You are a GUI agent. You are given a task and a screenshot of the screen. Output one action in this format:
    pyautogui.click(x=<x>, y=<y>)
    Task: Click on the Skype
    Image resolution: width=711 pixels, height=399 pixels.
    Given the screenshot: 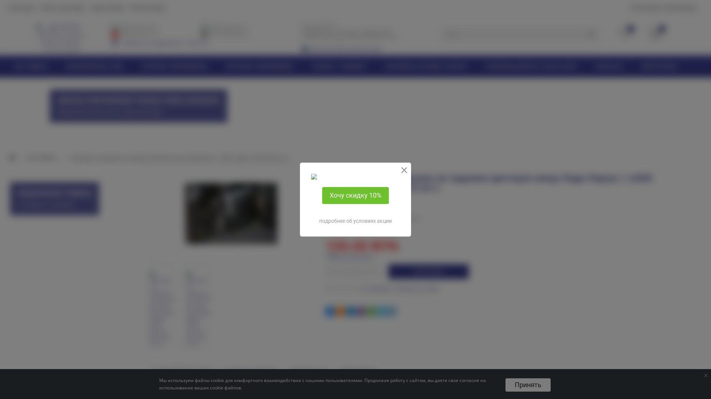 What is the action you would take?
    pyautogui.click(x=382, y=311)
    